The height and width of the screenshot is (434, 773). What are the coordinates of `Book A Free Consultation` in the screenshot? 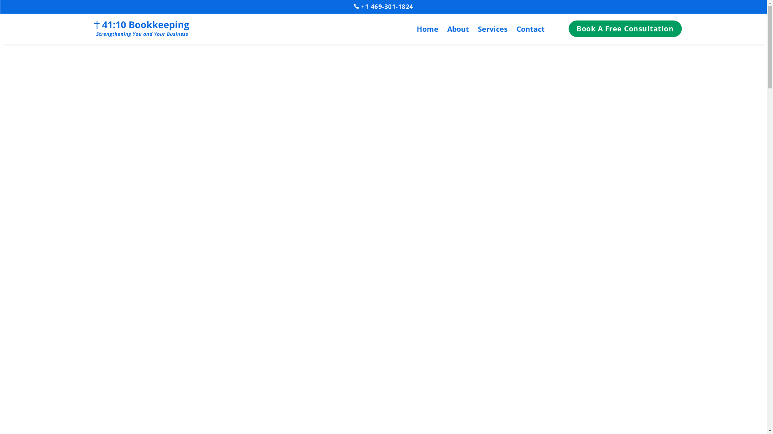 It's located at (625, 29).